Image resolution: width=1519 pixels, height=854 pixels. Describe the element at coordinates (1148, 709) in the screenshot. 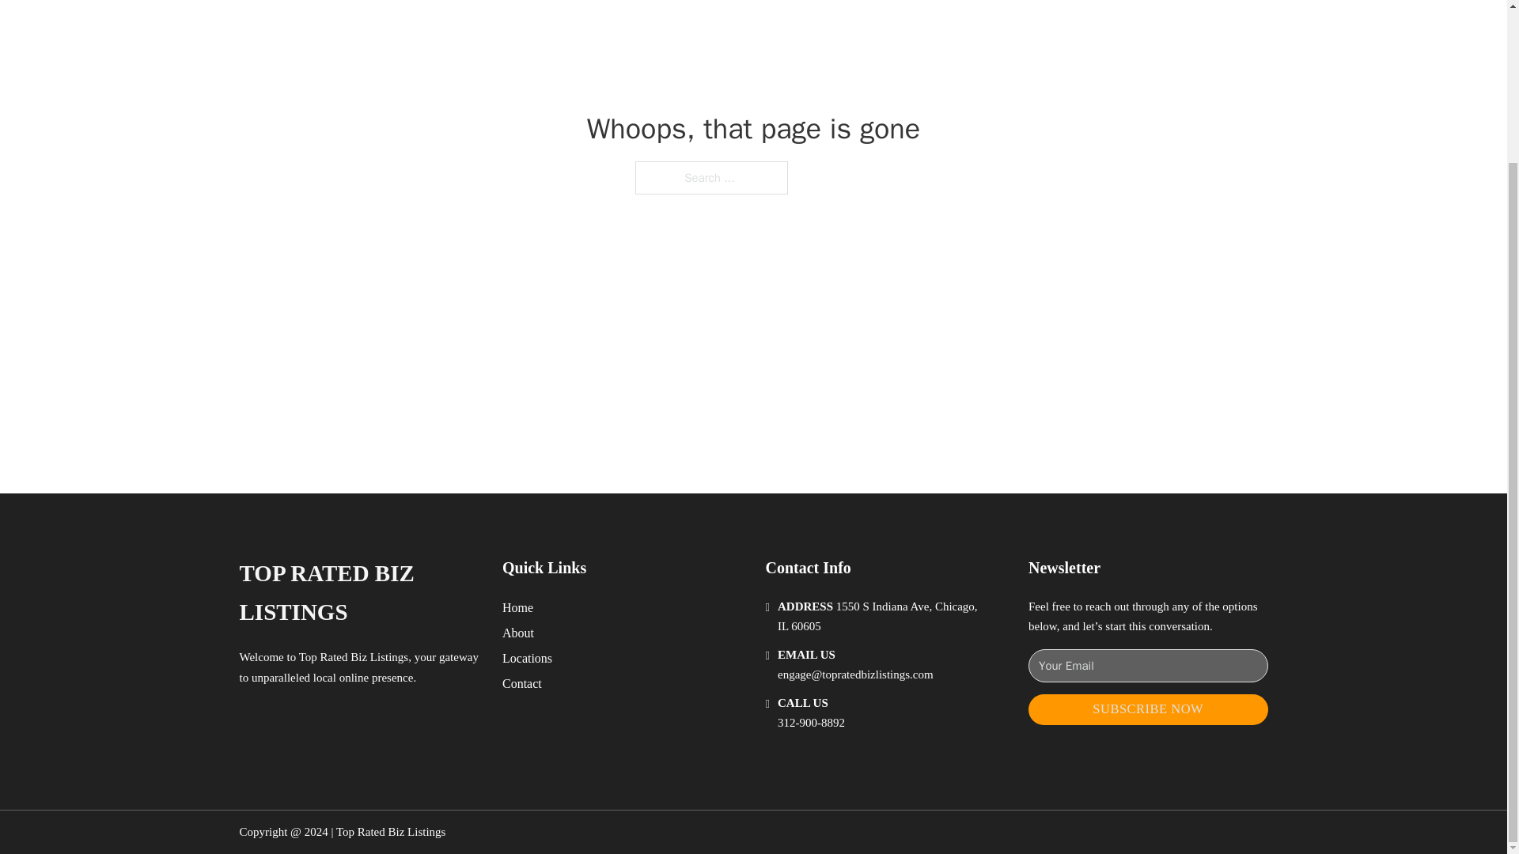

I see `SUBSCRIBE NOW` at that location.